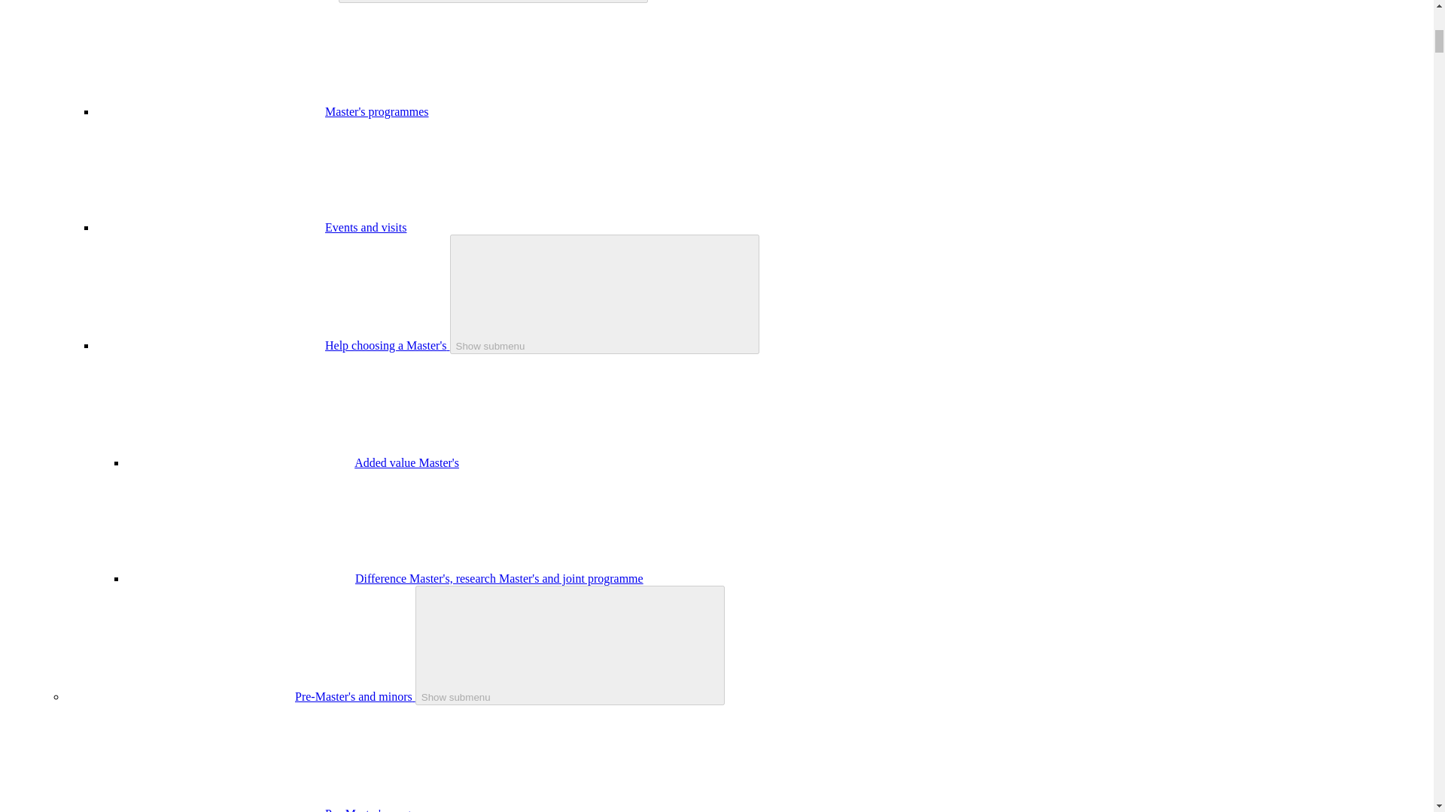 Image resolution: width=1445 pixels, height=812 pixels. What do you see at coordinates (366, 227) in the screenshot?
I see `Events and visits` at bounding box center [366, 227].